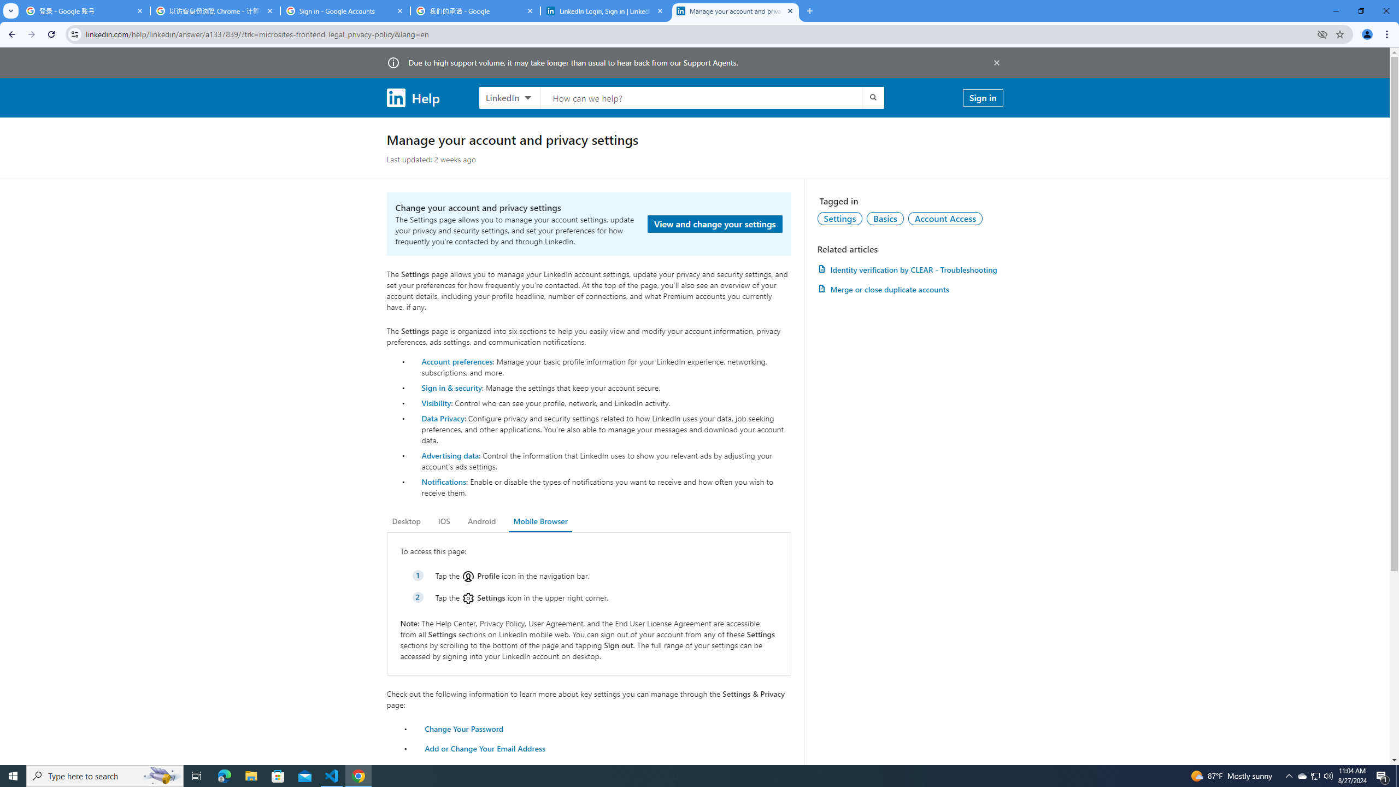 Image resolution: width=1399 pixels, height=787 pixels. Describe the element at coordinates (540, 521) in the screenshot. I see `Mobile Browser` at that location.